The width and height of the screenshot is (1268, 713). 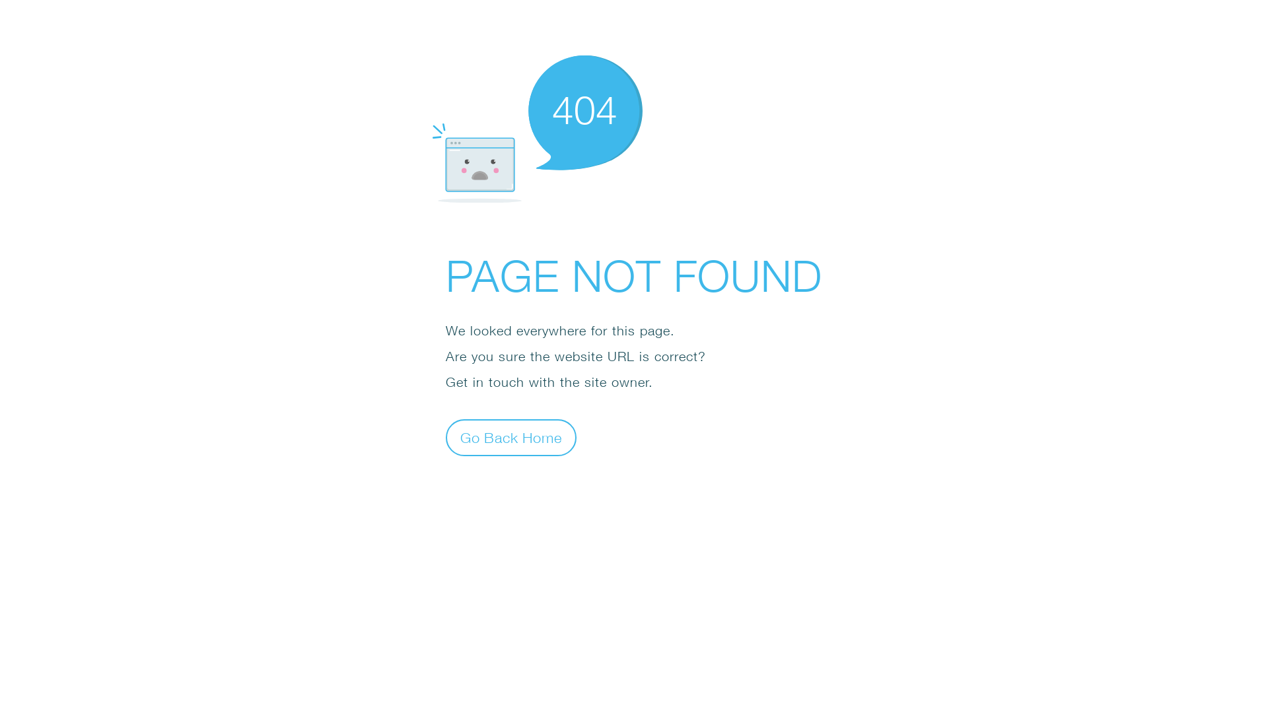 I want to click on Go Back Home, so click(x=511, y=437).